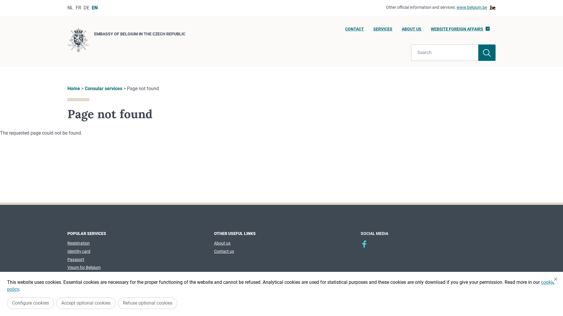  What do you see at coordinates (222, 243) in the screenshot?
I see `About us` at bounding box center [222, 243].